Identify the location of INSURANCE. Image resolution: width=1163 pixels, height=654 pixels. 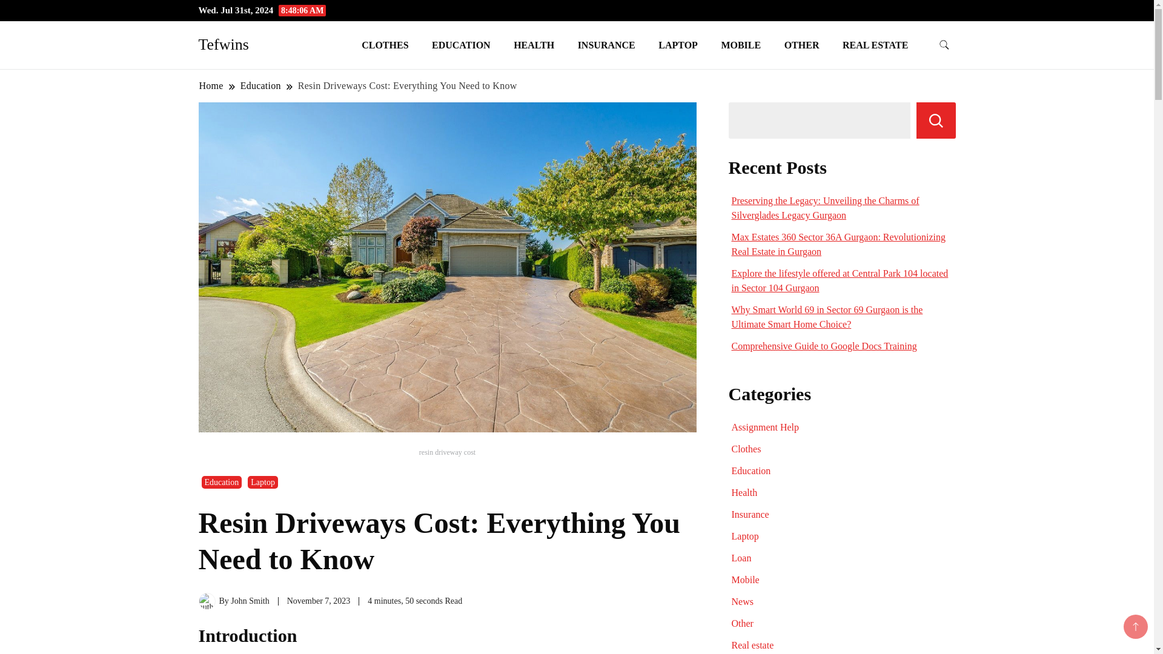
(606, 45).